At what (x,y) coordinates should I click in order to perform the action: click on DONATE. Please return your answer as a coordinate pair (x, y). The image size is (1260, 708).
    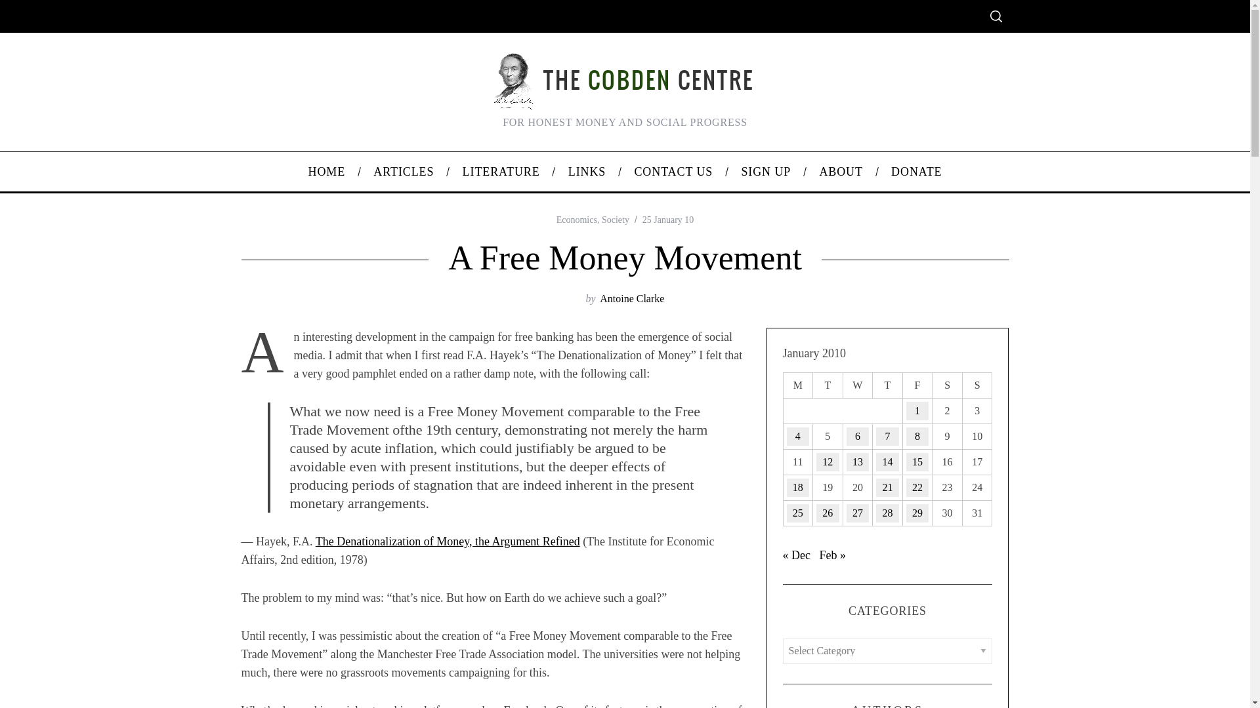
    Looking at the image, I should click on (916, 172).